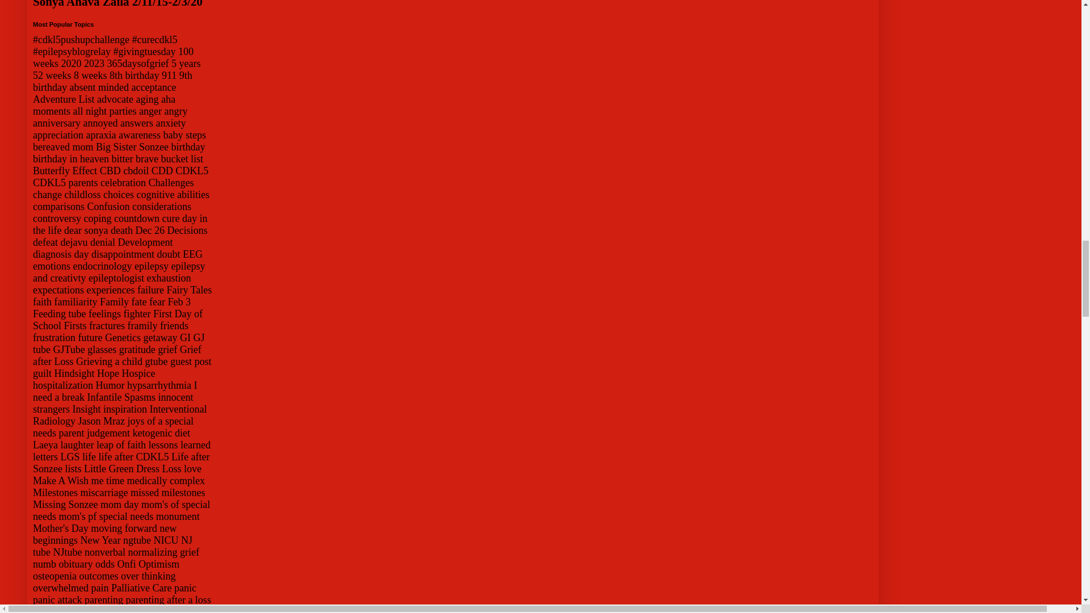 The height and width of the screenshot is (613, 1090). I want to click on 100 weeks, so click(113, 58).